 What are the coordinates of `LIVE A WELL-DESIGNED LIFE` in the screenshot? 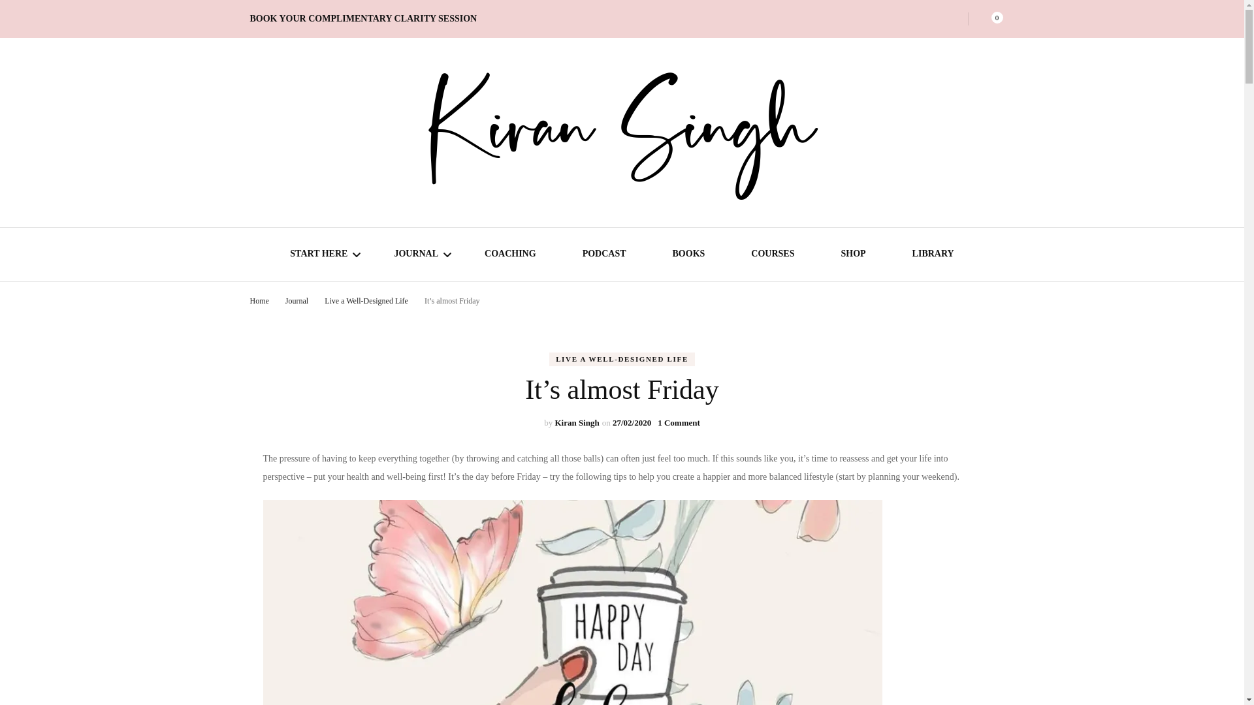 It's located at (622, 359).